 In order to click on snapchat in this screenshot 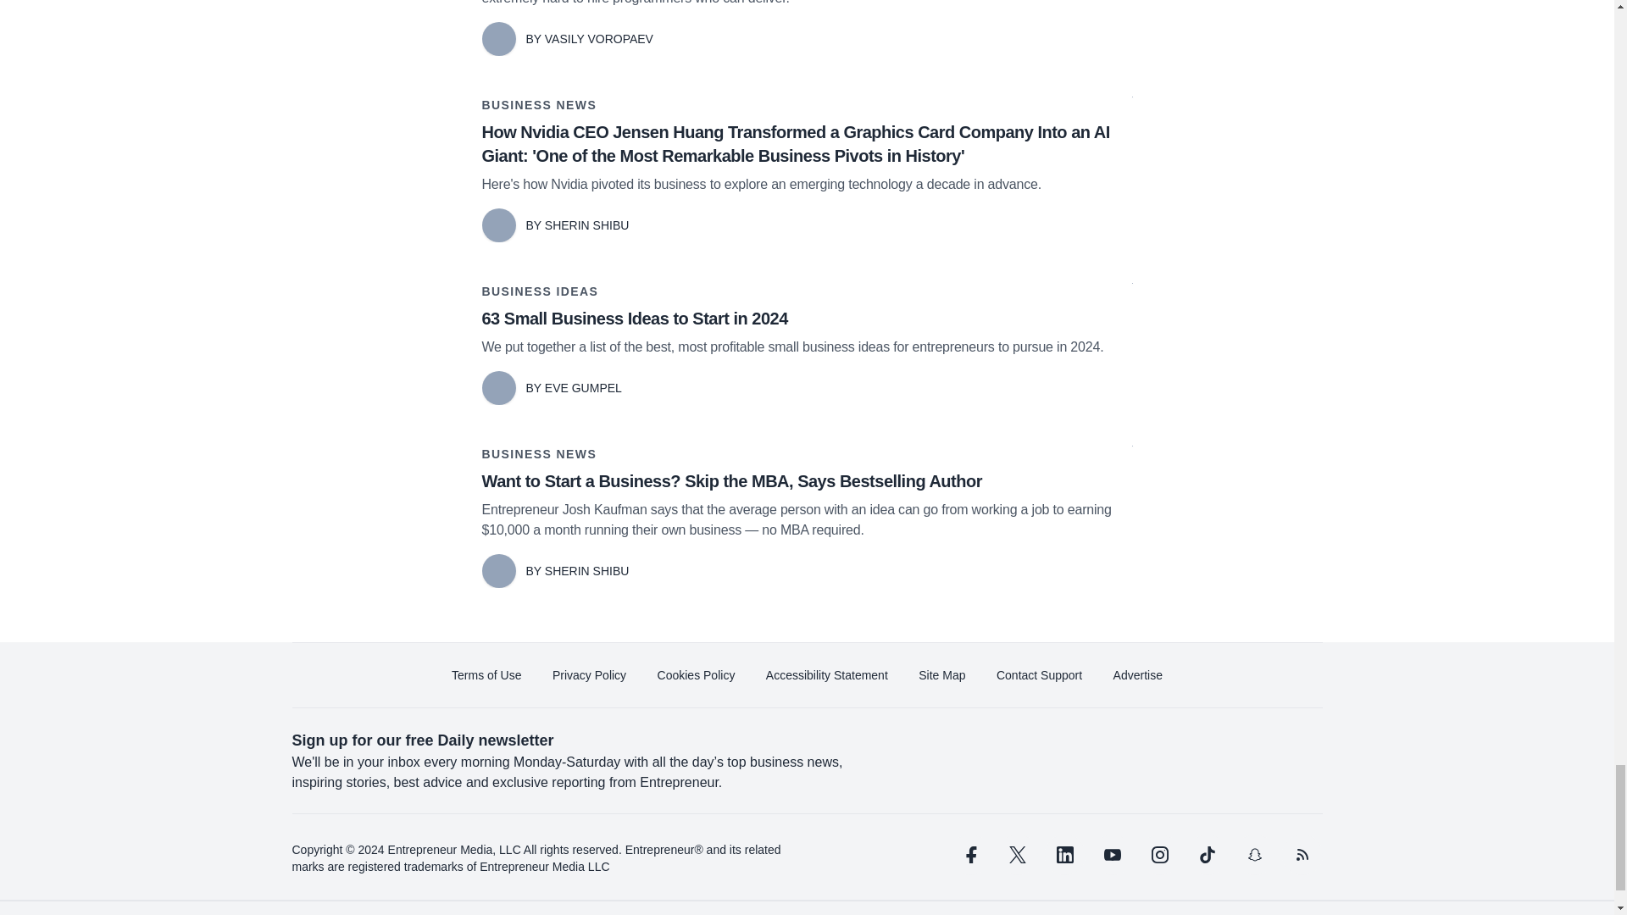, I will do `click(1253, 854)`.